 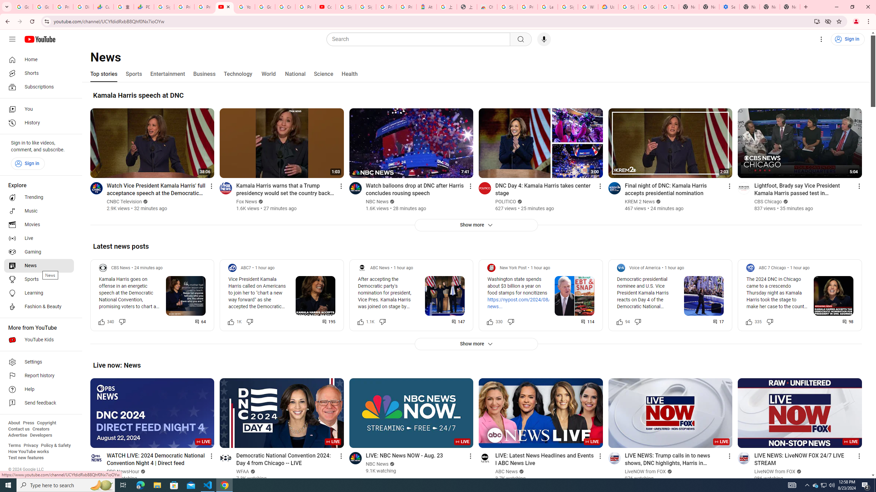 What do you see at coordinates (40, 39) in the screenshot?
I see `YouTube Home` at bounding box center [40, 39].